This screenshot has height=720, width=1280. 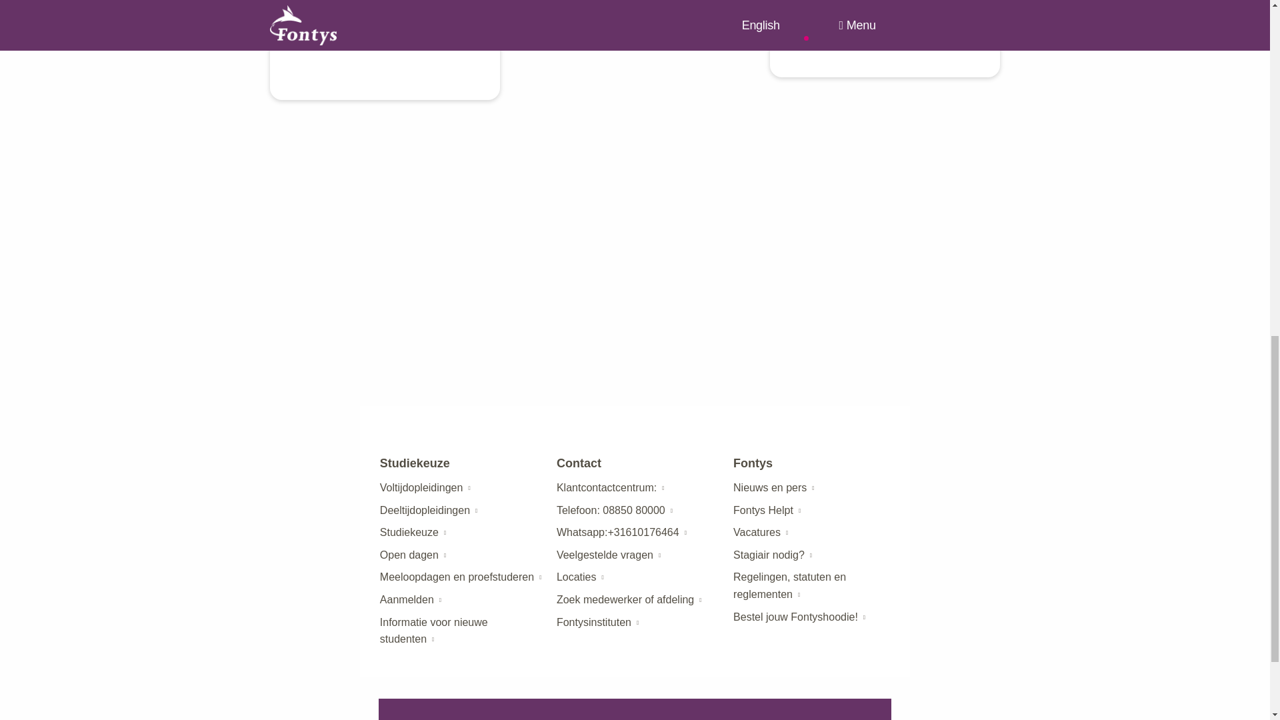 I want to click on Fontys video, so click(x=885, y=16).